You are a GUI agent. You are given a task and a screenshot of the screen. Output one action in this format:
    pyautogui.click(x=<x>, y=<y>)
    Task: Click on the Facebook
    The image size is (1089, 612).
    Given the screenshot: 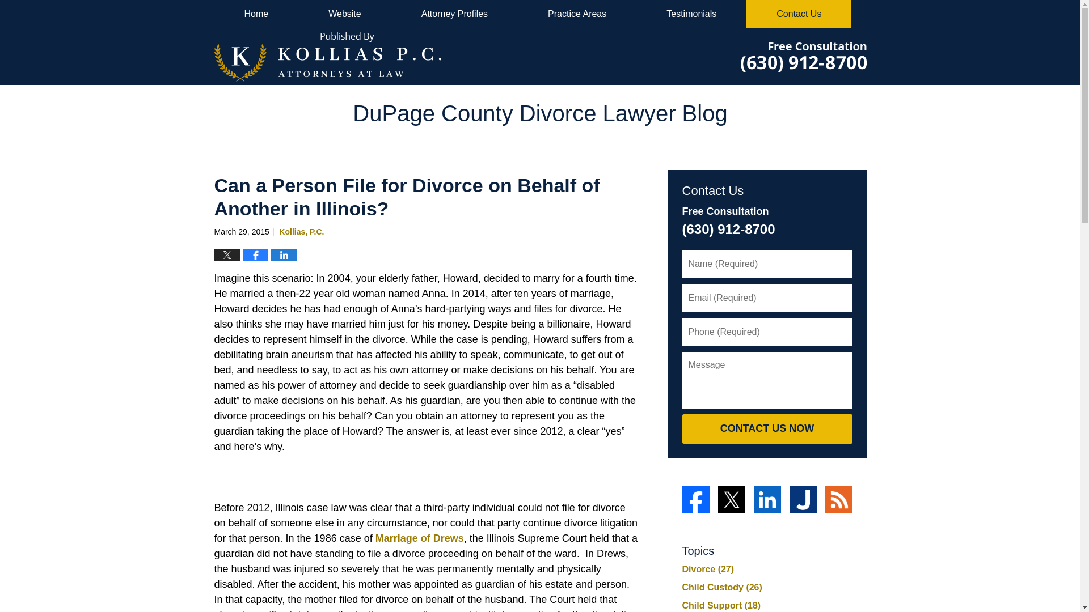 What is the action you would take?
    pyautogui.click(x=695, y=500)
    